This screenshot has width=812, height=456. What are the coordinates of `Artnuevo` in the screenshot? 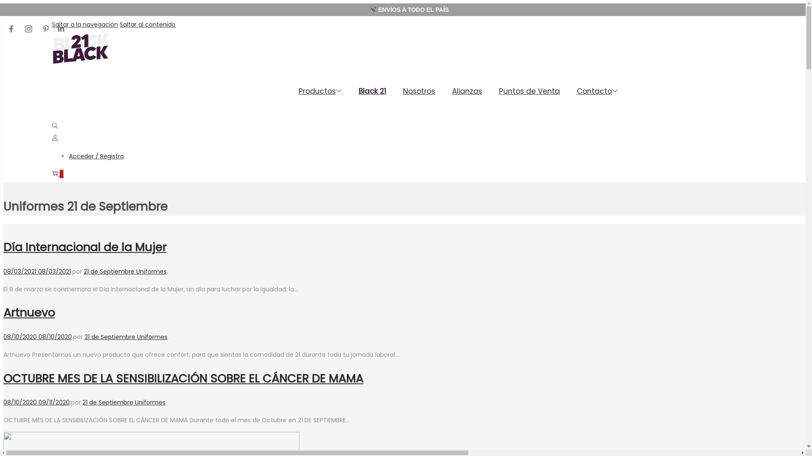 It's located at (29, 312).